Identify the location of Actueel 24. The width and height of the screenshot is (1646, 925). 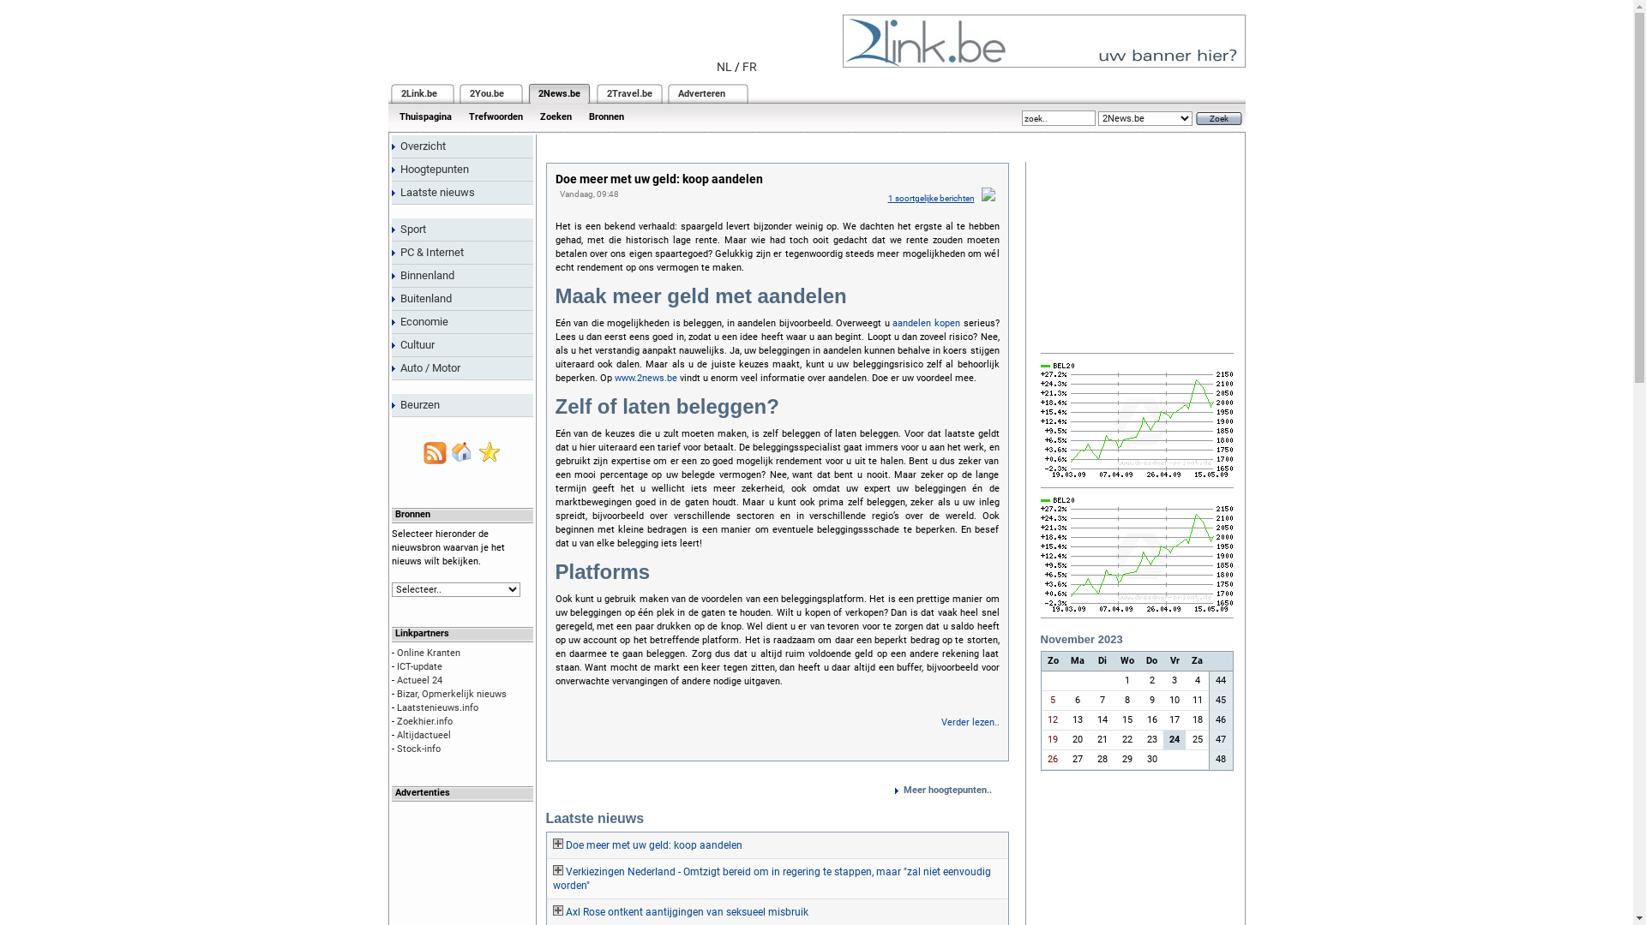
(418, 680).